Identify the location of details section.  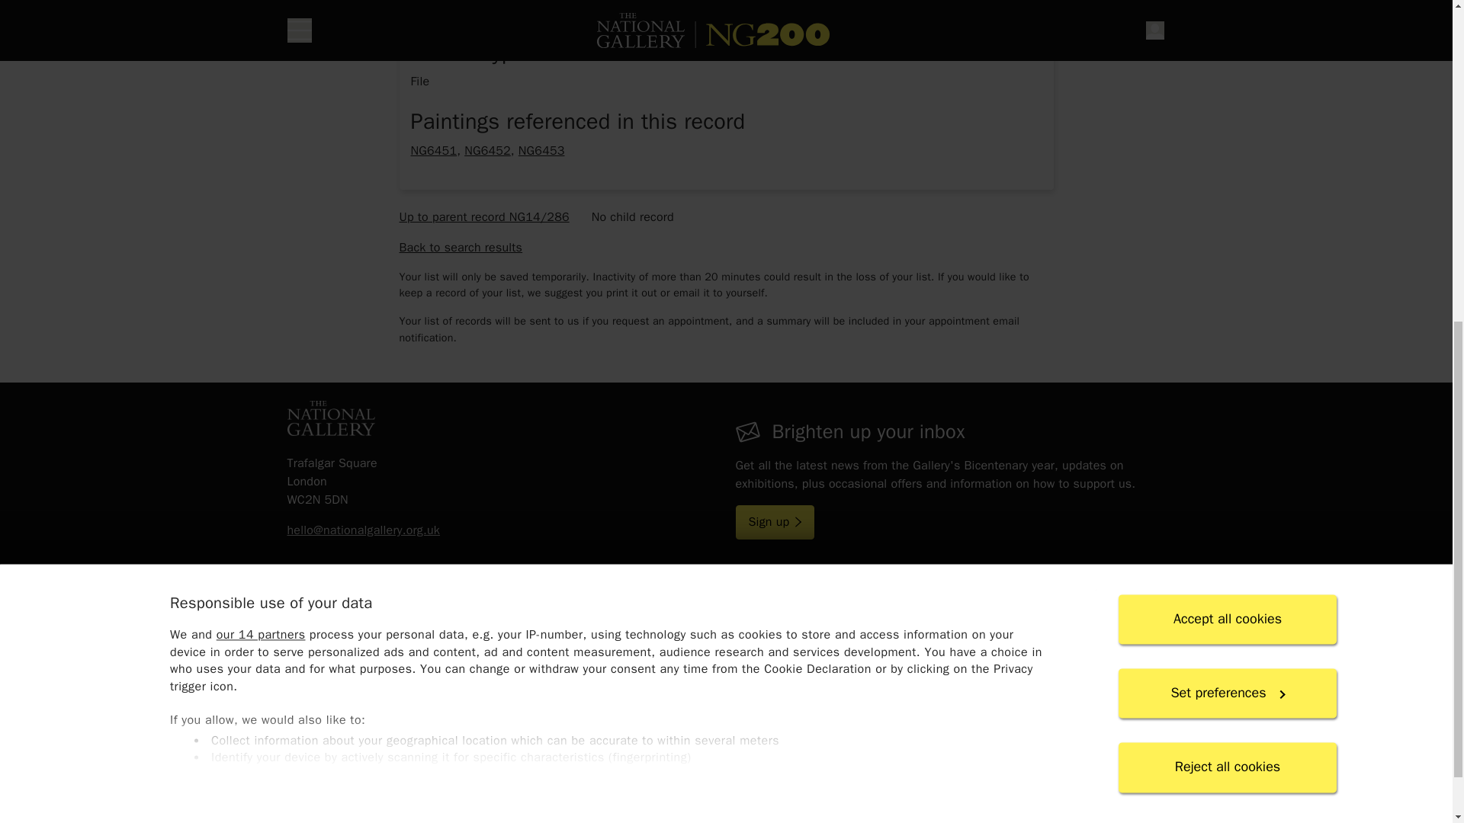
(725, 216).